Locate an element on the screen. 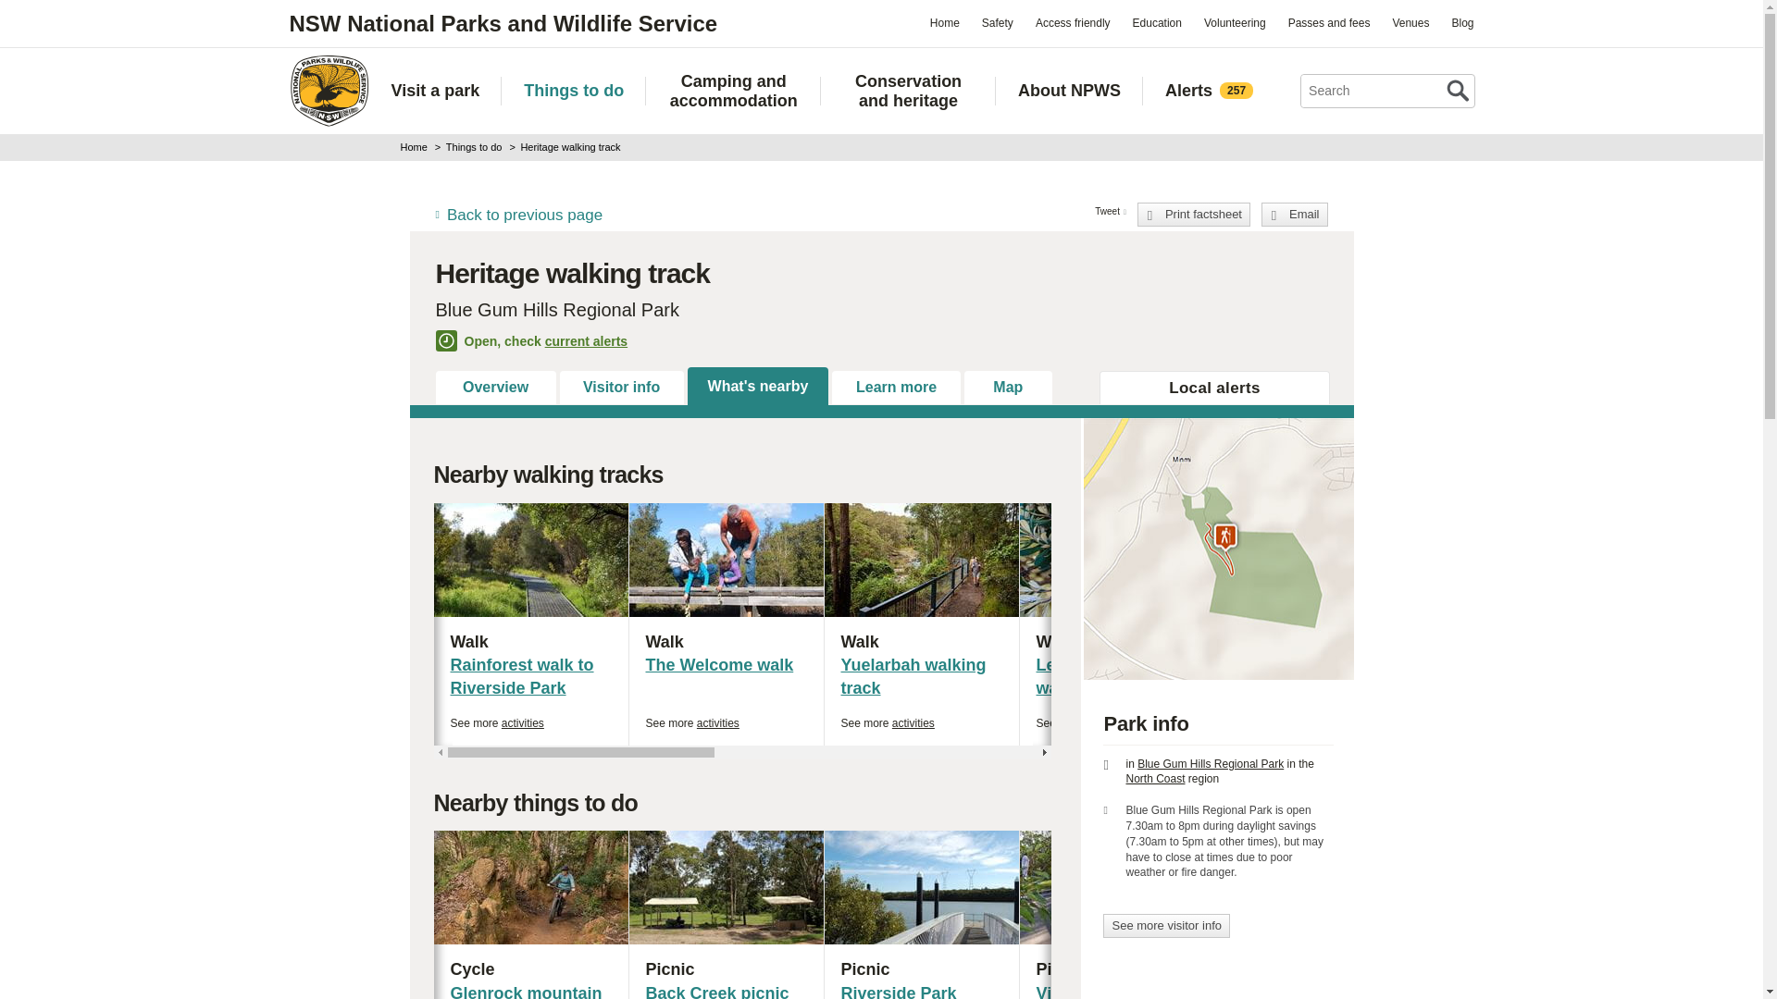 Image resolution: width=1777 pixels, height=999 pixels. Yuelarbah walking track is located at coordinates (913, 675).